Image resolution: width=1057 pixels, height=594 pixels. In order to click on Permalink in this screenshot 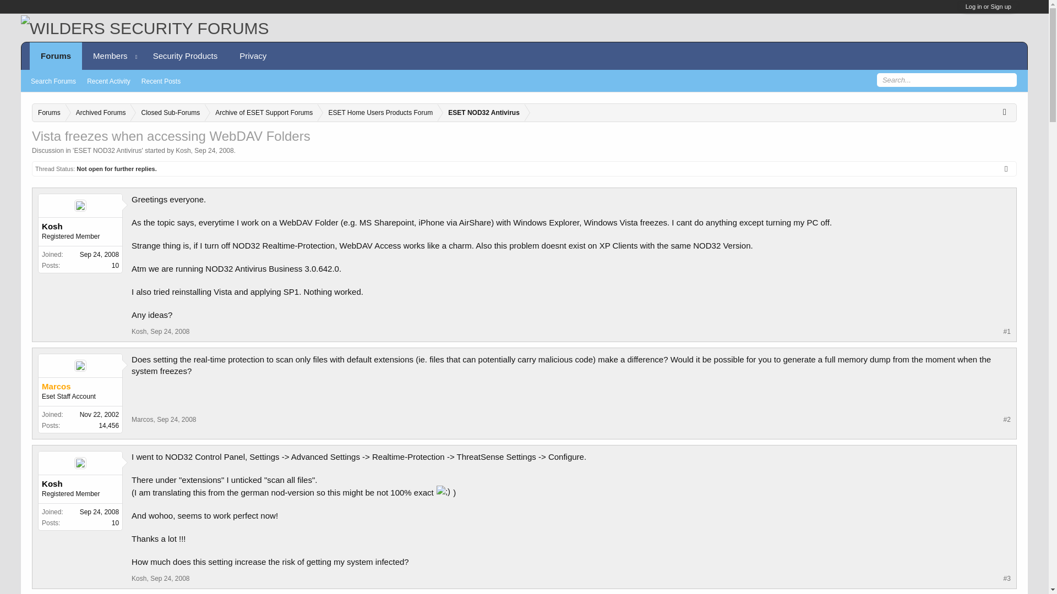, I will do `click(170, 332)`.